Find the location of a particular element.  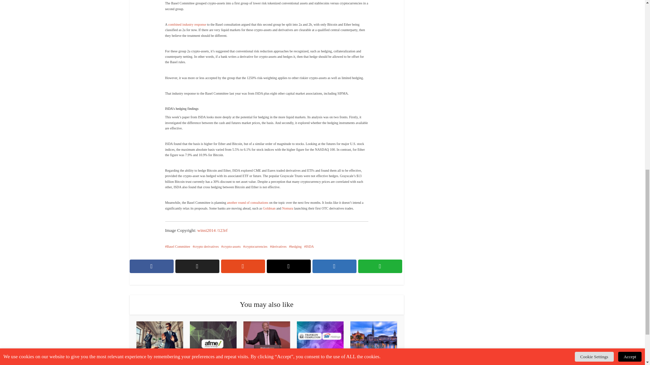

AFME provides an action plan for European tokenization is located at coordinates (213, 337).